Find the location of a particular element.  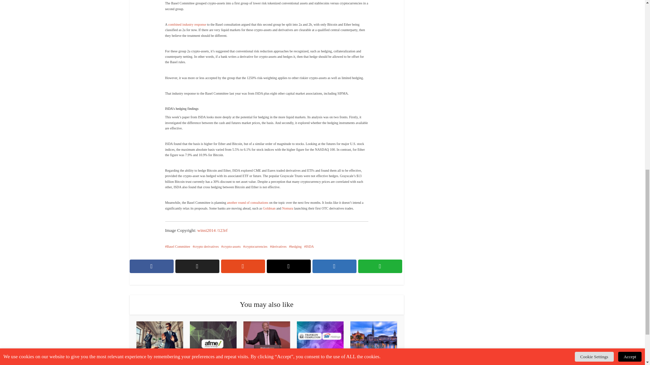

AFME provides an action plan for European tokenization is located at coordinates (213, 337).